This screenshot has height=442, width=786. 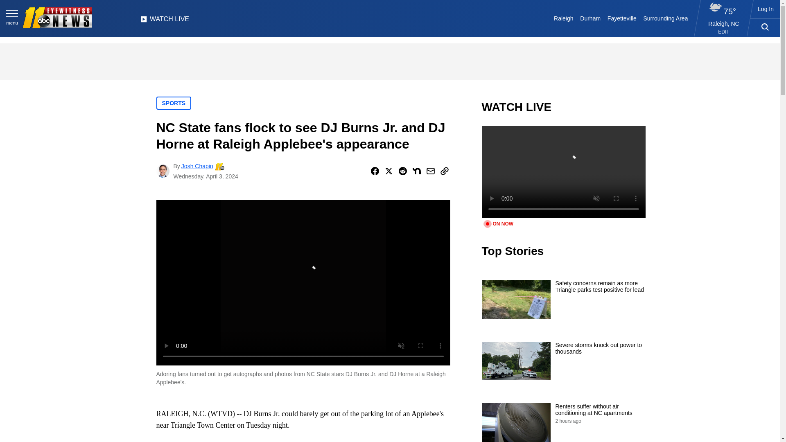 I want to click on Surrounding Area, so click(x=666, y=18).